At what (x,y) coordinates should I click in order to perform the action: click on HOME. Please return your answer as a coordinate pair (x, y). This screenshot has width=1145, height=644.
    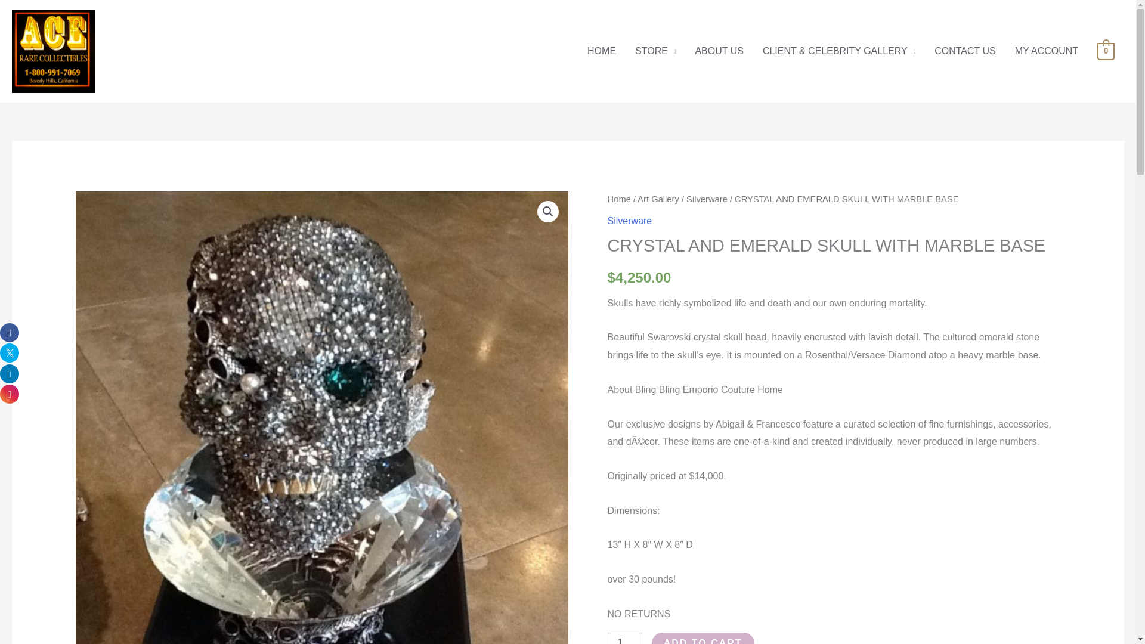
    Looking at the image, I should click on (601, 51).